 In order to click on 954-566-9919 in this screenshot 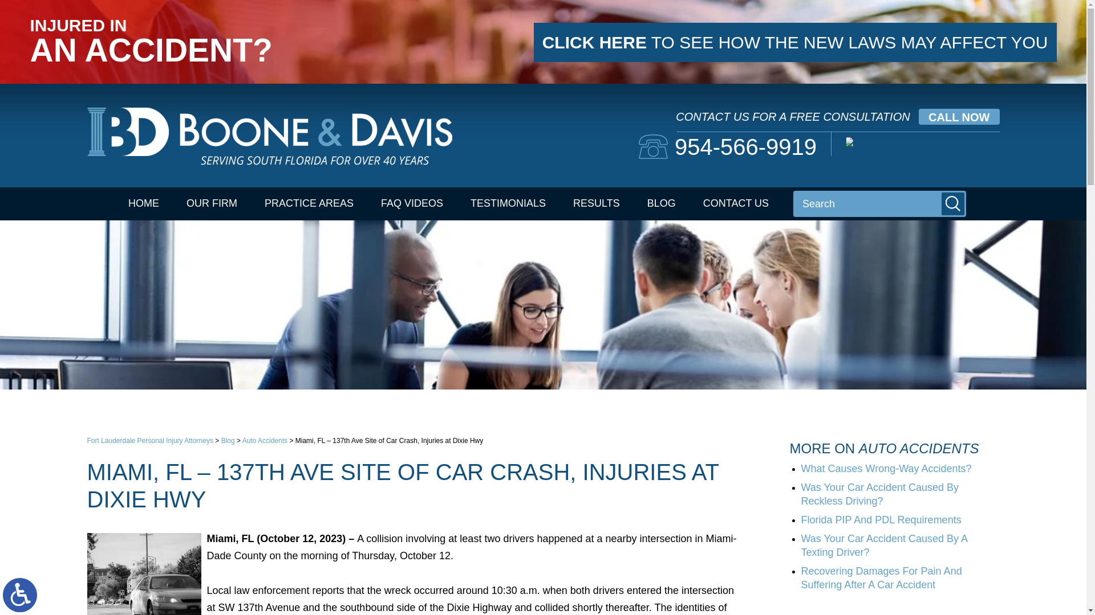, I will do `click(728, 146)`.